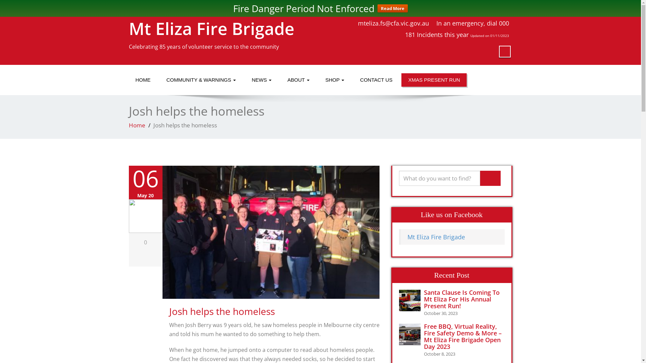  I want to click on Mt Eliza Fire Brigade, so click(211, 29).